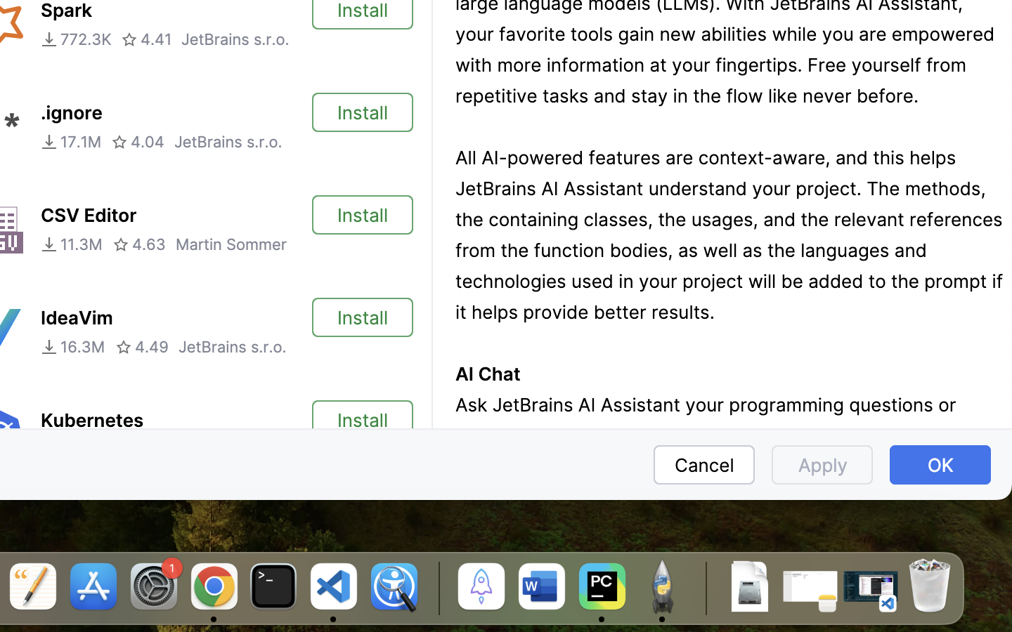 The width and height of the screenshot is (1012, 632). Describe the element at coordinates (89, 216) in the screenshot. I see `CSV Editor` at that location.